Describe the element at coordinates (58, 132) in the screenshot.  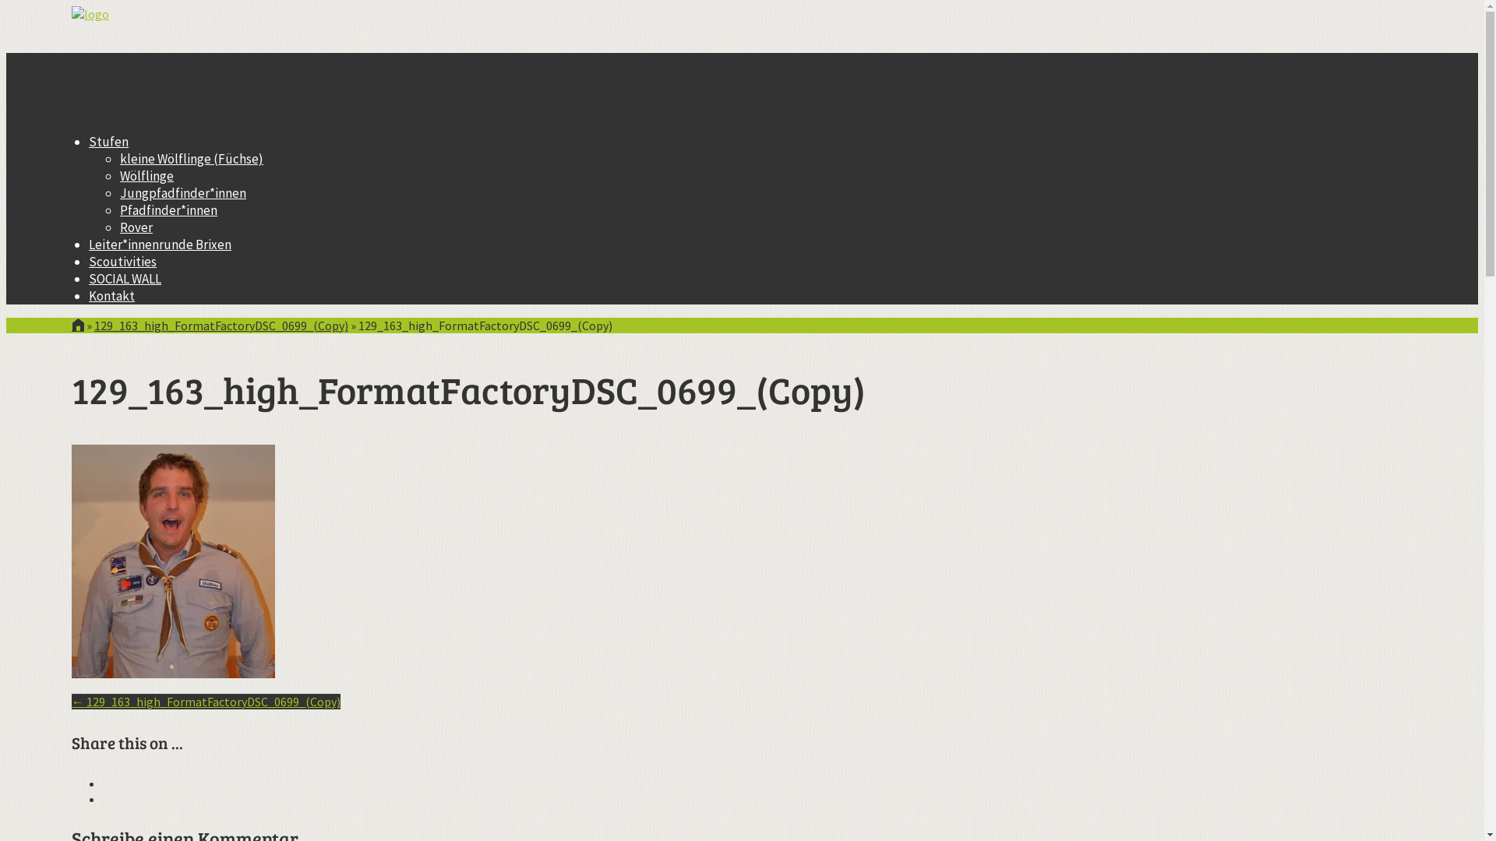
I see `Skip to content` at that location.